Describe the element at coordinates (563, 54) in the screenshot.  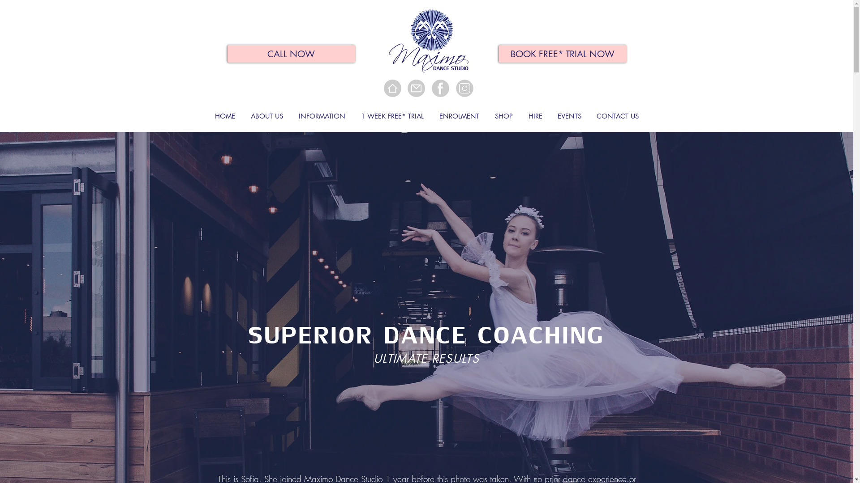
I see `BOOK FREE* TRIAL NOW` at that location.